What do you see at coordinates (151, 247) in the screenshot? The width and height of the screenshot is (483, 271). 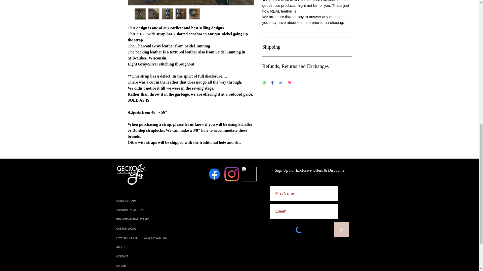 I see `ABOUT` at bounding box center [151, 247].